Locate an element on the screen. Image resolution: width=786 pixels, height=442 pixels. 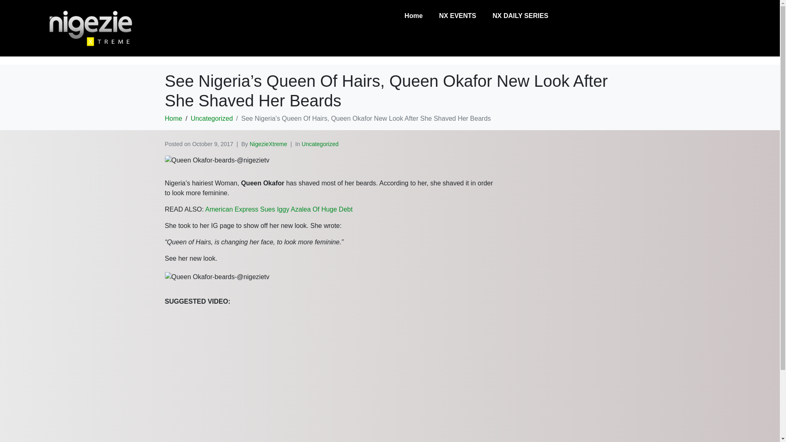
Uncategorized is located at coordinates (320, 144).